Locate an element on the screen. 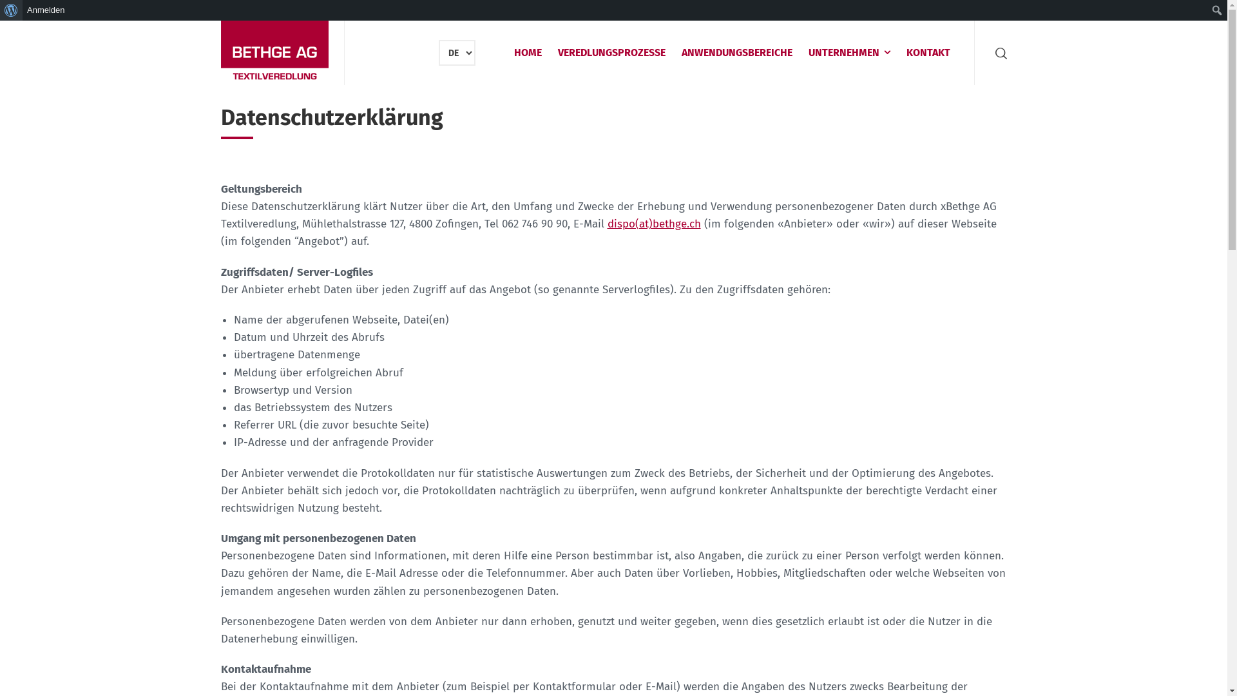  VEREDLUNGSPROZESSE is located at coordinates (612, 53).